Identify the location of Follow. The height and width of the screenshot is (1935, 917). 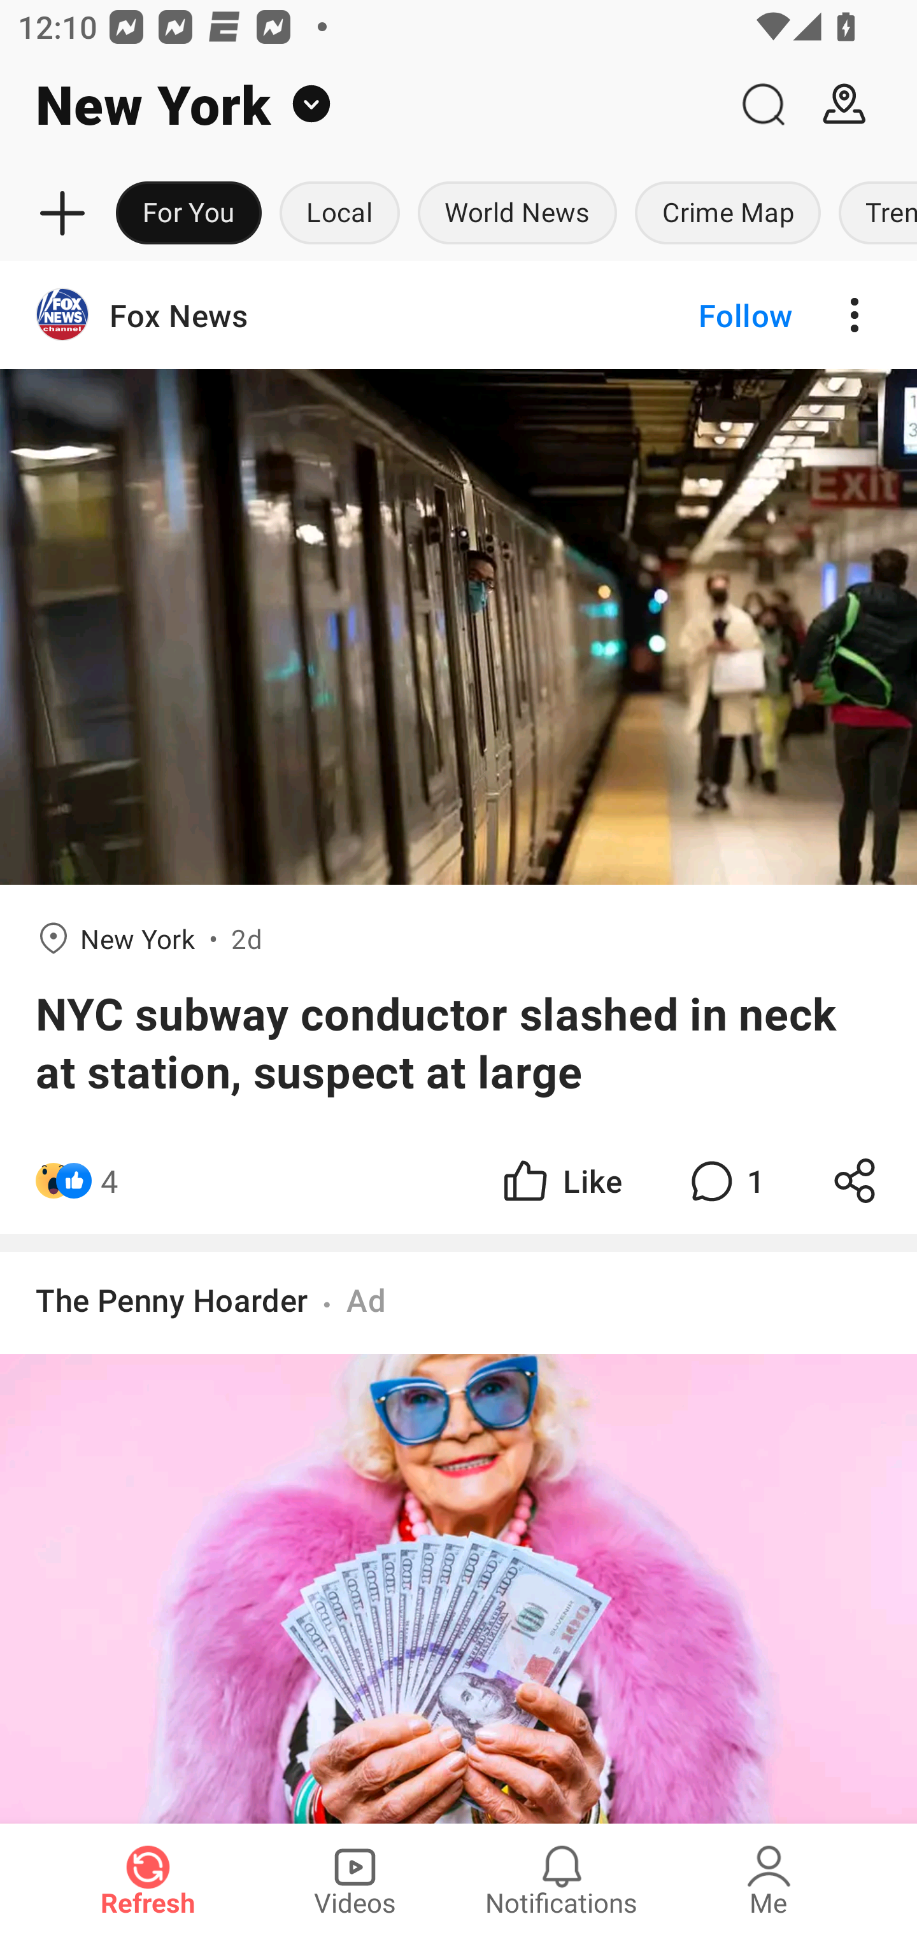
(703, 315).